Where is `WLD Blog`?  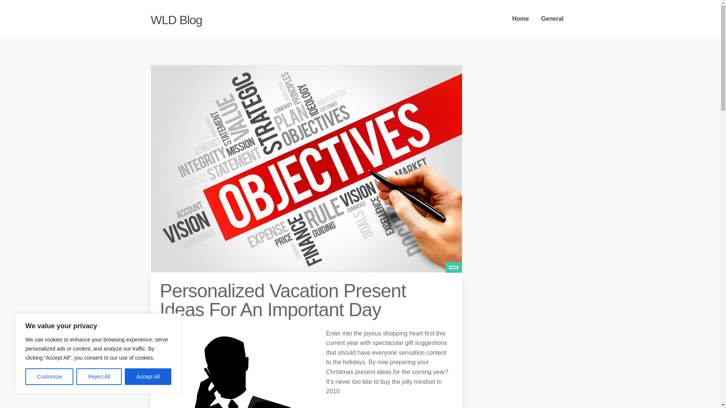
WLD Blog is located at coordinates (176, 20).